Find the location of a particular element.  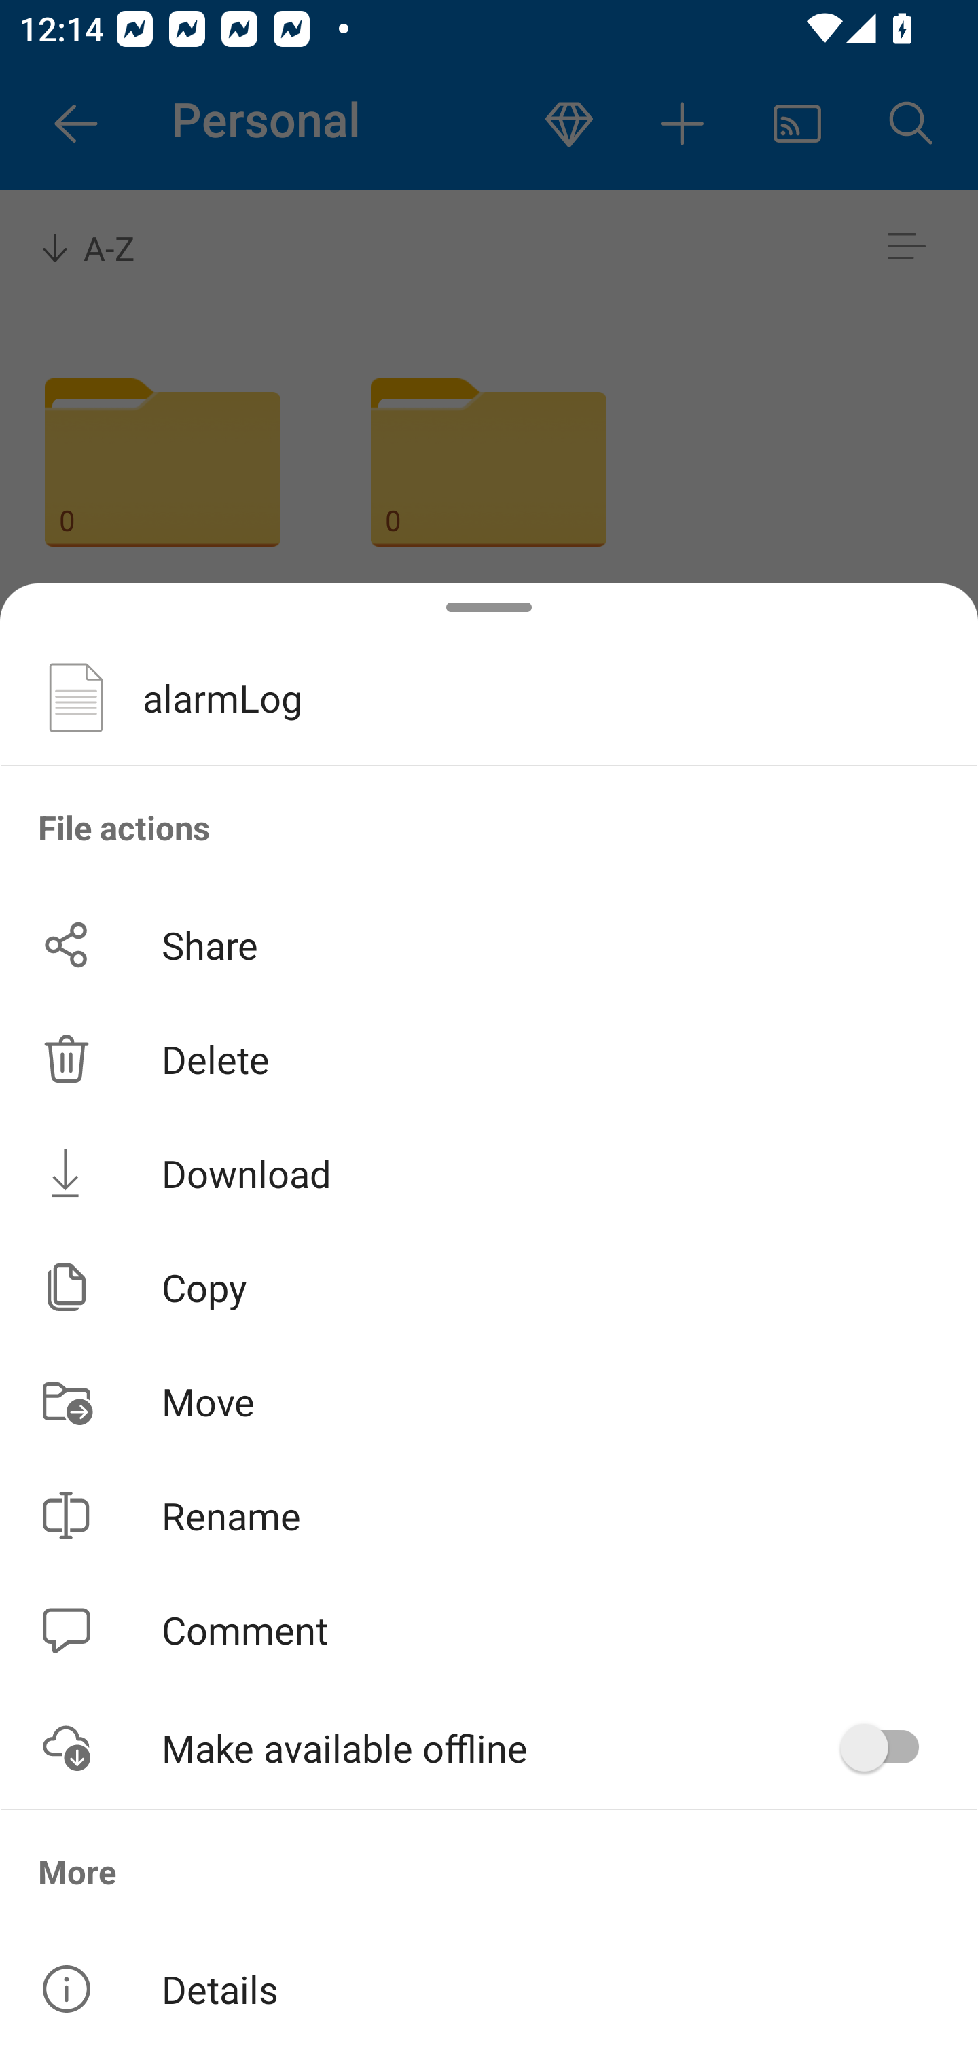

Comment button Comment is located at coordinates (489, 1630).